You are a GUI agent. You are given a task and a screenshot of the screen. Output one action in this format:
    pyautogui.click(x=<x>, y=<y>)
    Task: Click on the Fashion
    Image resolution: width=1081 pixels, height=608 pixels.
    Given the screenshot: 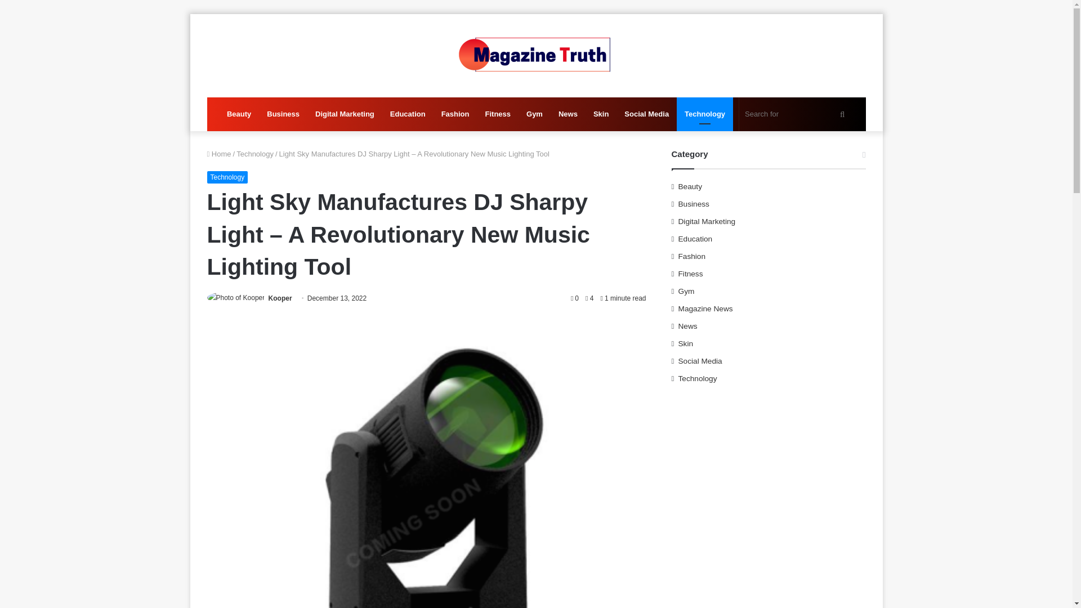 What is the action you would take?
    pyautogui.click(x=455, y=114)
    